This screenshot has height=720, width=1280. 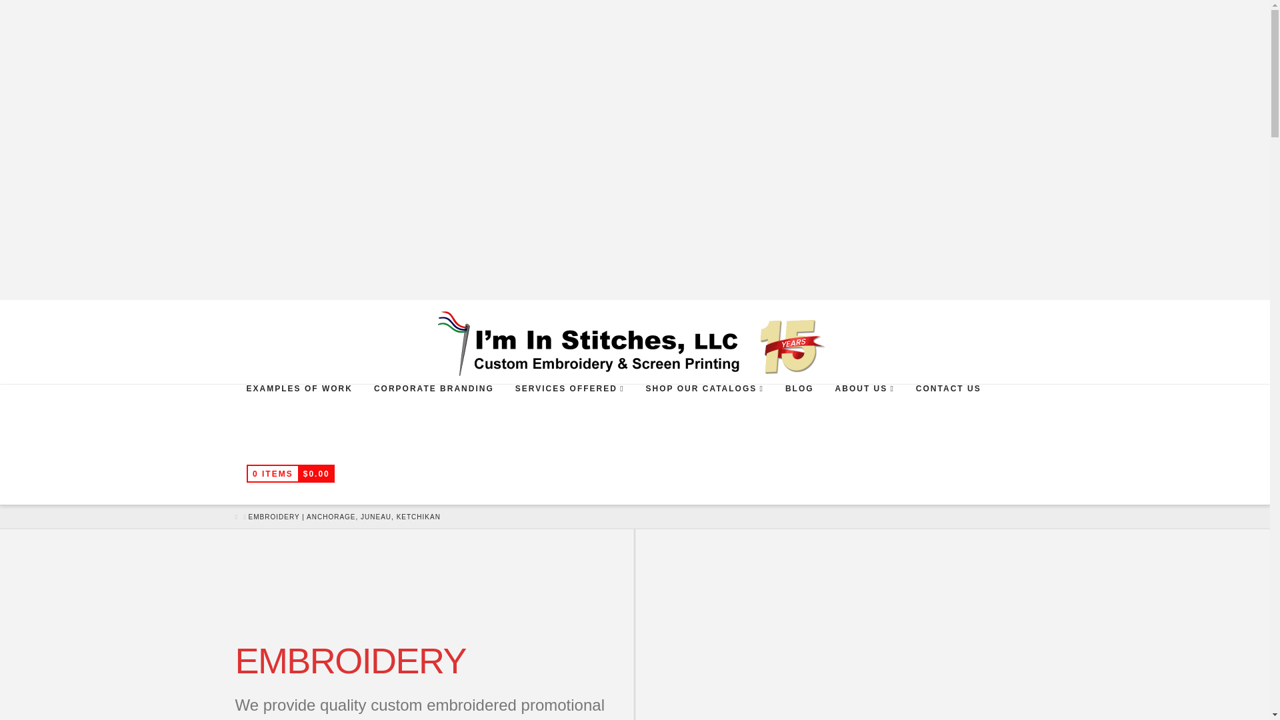 What do you see at coordinates (433, 415) in the screenshot?
I see `CORPORATE BRANDING` at bounding box center [433, 415].